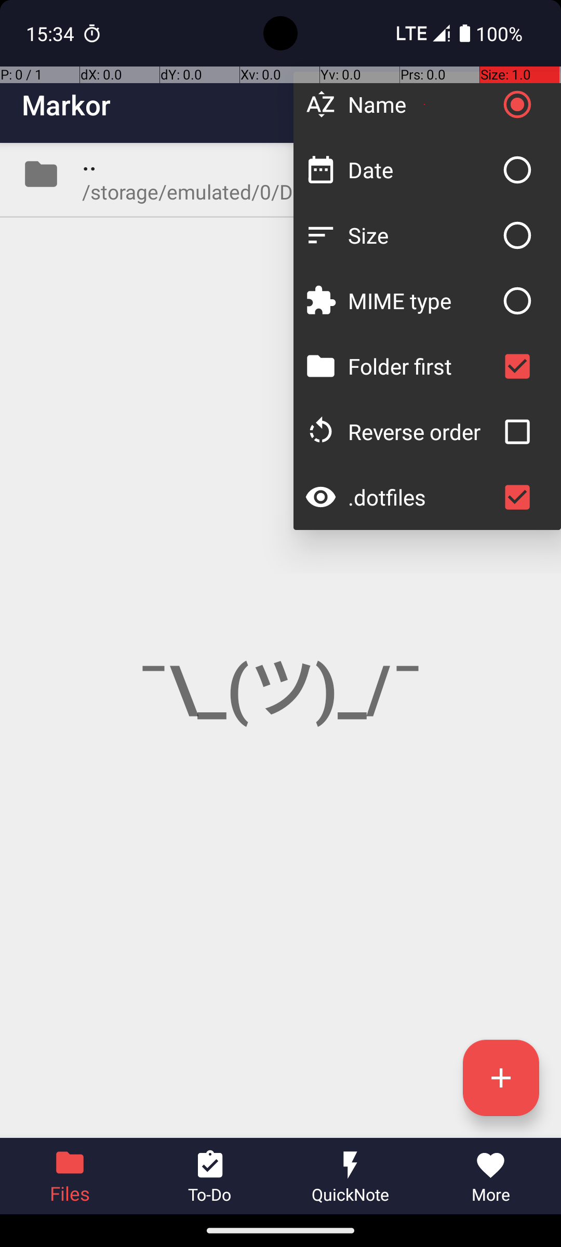 This screenshot has height=1247, width=561. Describe the element at coordinates (422, 235) in the screenshot. I see `Size` at that location.